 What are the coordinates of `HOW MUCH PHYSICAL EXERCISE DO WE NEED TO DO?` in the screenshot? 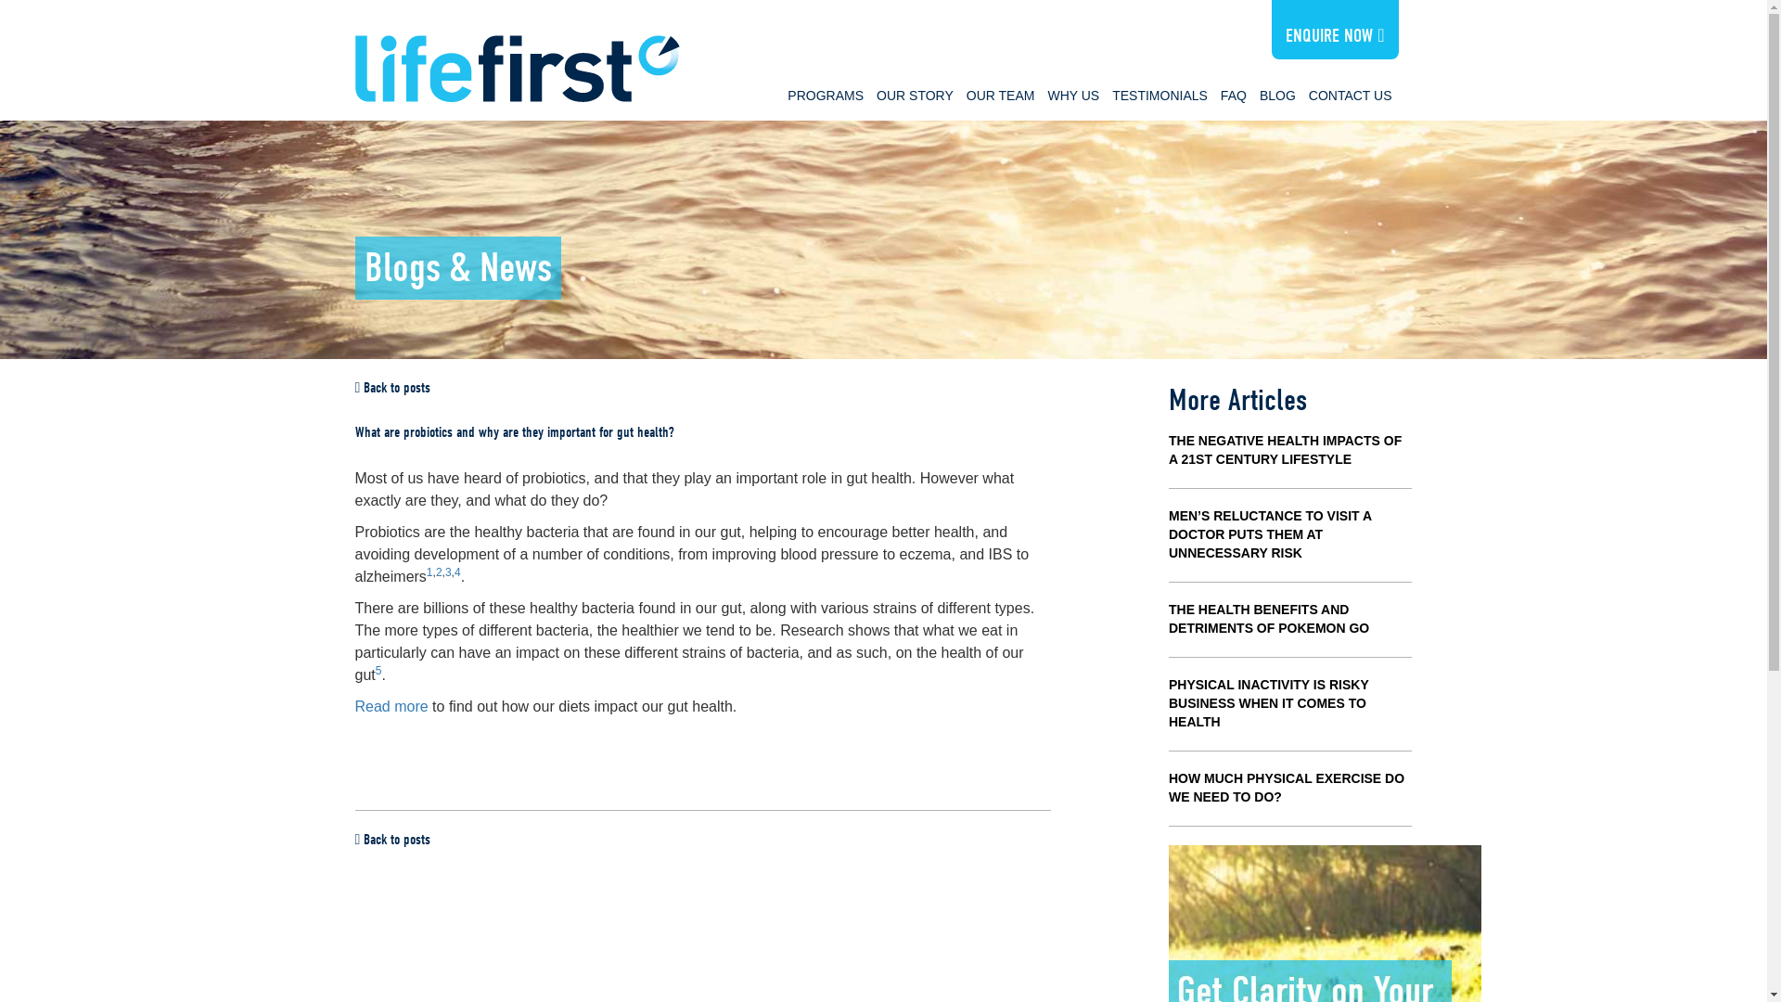 It's located at (1286, 787).